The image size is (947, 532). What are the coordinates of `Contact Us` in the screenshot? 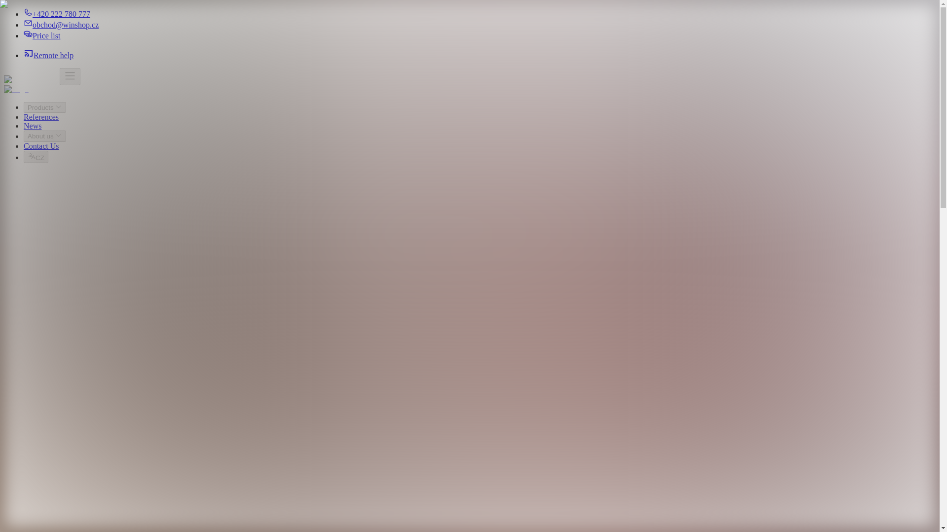 It's located at (41, 146).